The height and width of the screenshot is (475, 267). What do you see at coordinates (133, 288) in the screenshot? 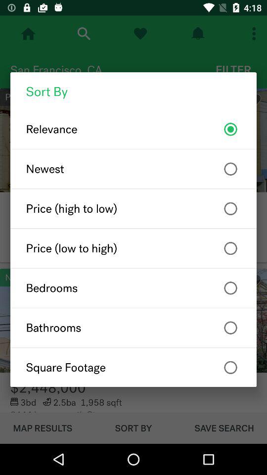
I see `click the icon above bathrooms` at bounding box center [133, 288].